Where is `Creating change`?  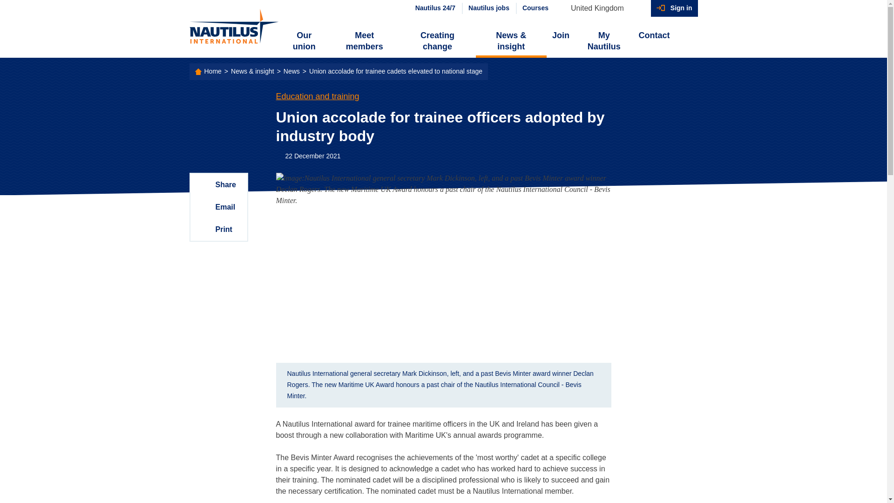
Creating change is located at coordinates (437, 41).